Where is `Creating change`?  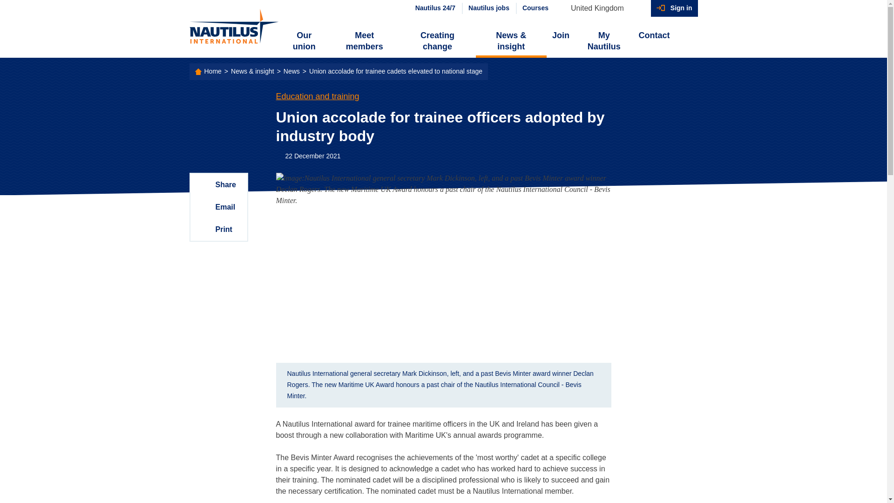
Creating change is located at coordinates (437, 41).